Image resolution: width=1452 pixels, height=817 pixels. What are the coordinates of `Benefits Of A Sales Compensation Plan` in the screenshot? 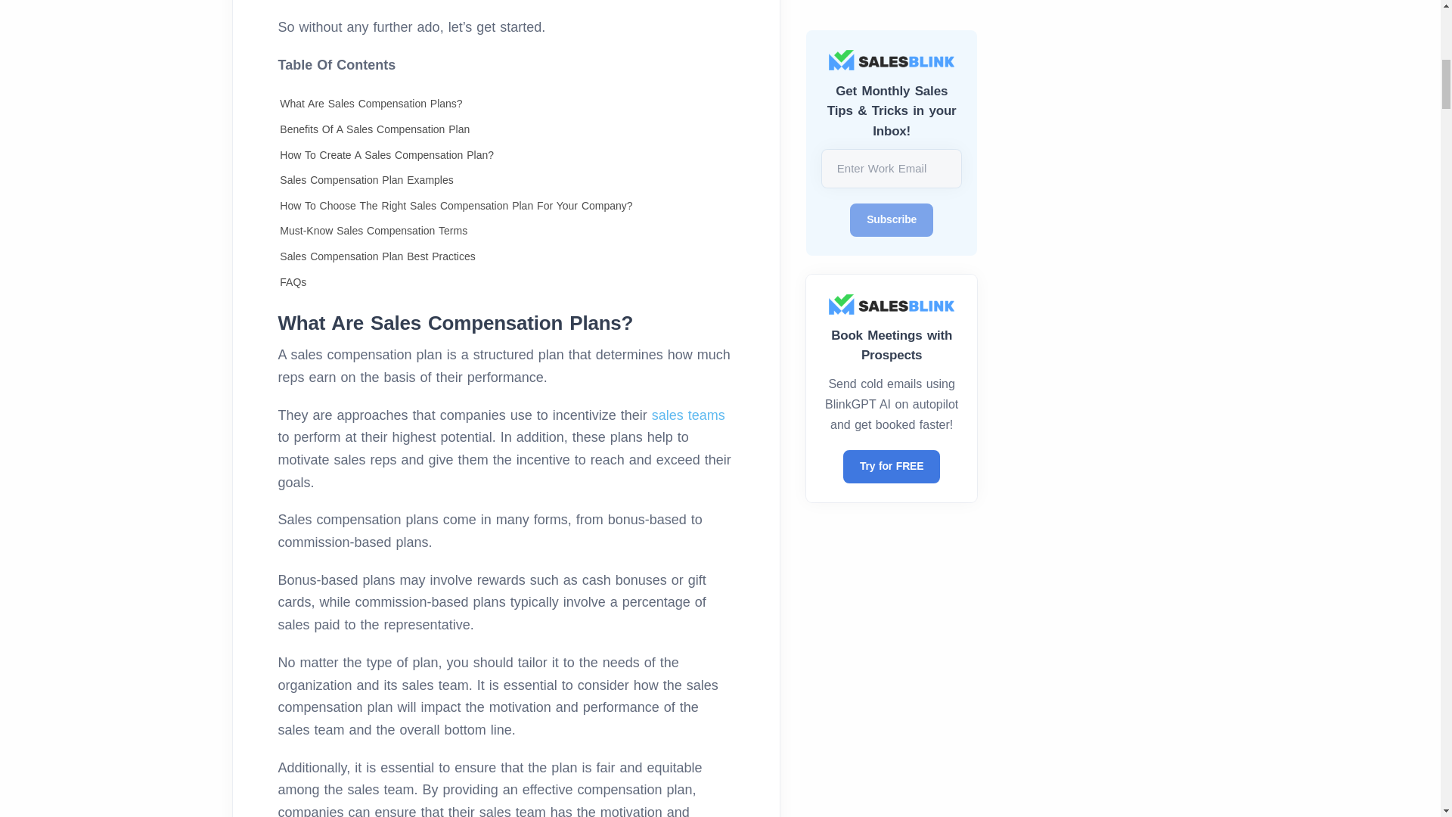 It's located at (374, 129).